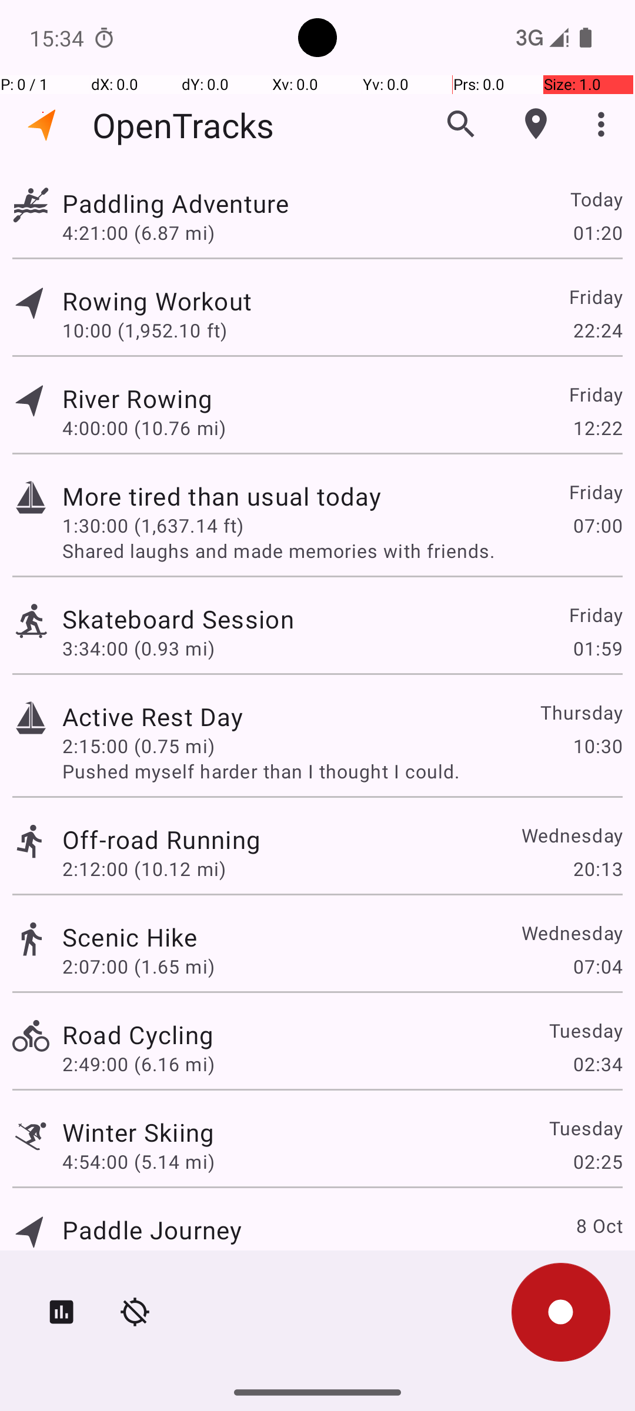 This screenshot has height=1411, width=635. What do you see at coordinates (143, 428) in the screenshot?
I see `4:00:00 (10.76 mi)` at bounding box center [143, 428].